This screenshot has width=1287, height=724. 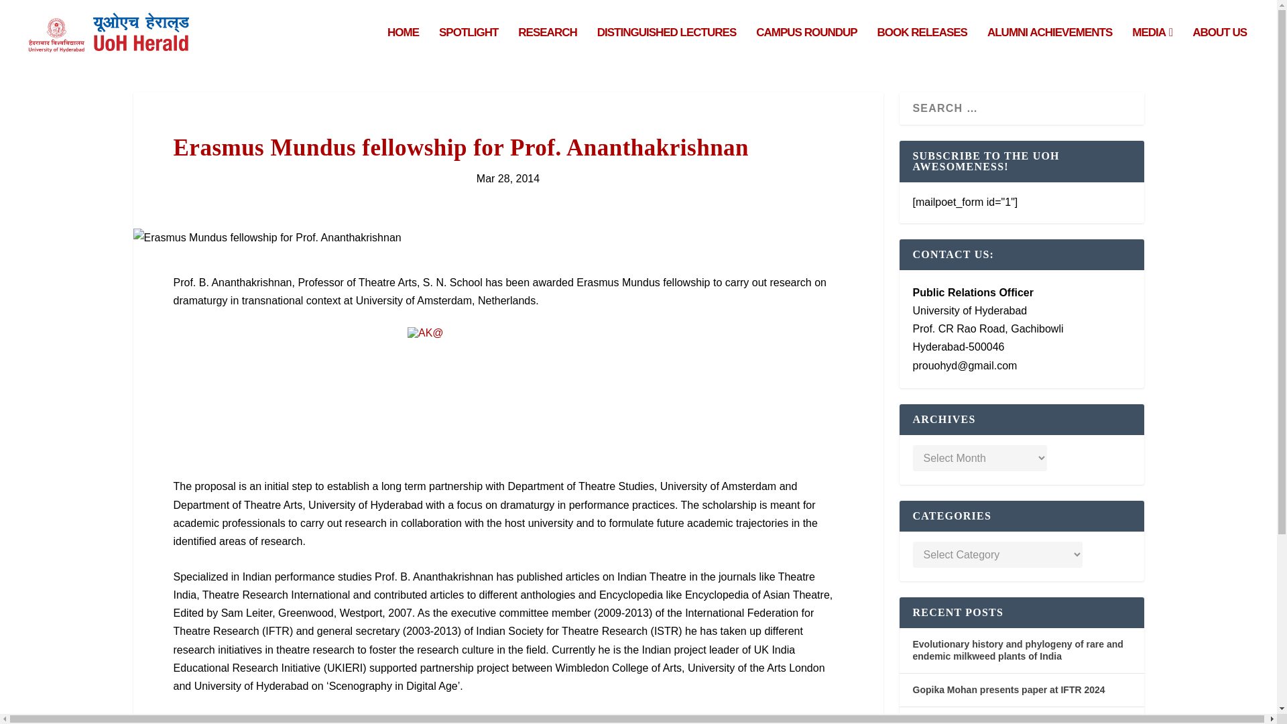 I want to click on SPOTLIGHT, so click(x=468, y=47).